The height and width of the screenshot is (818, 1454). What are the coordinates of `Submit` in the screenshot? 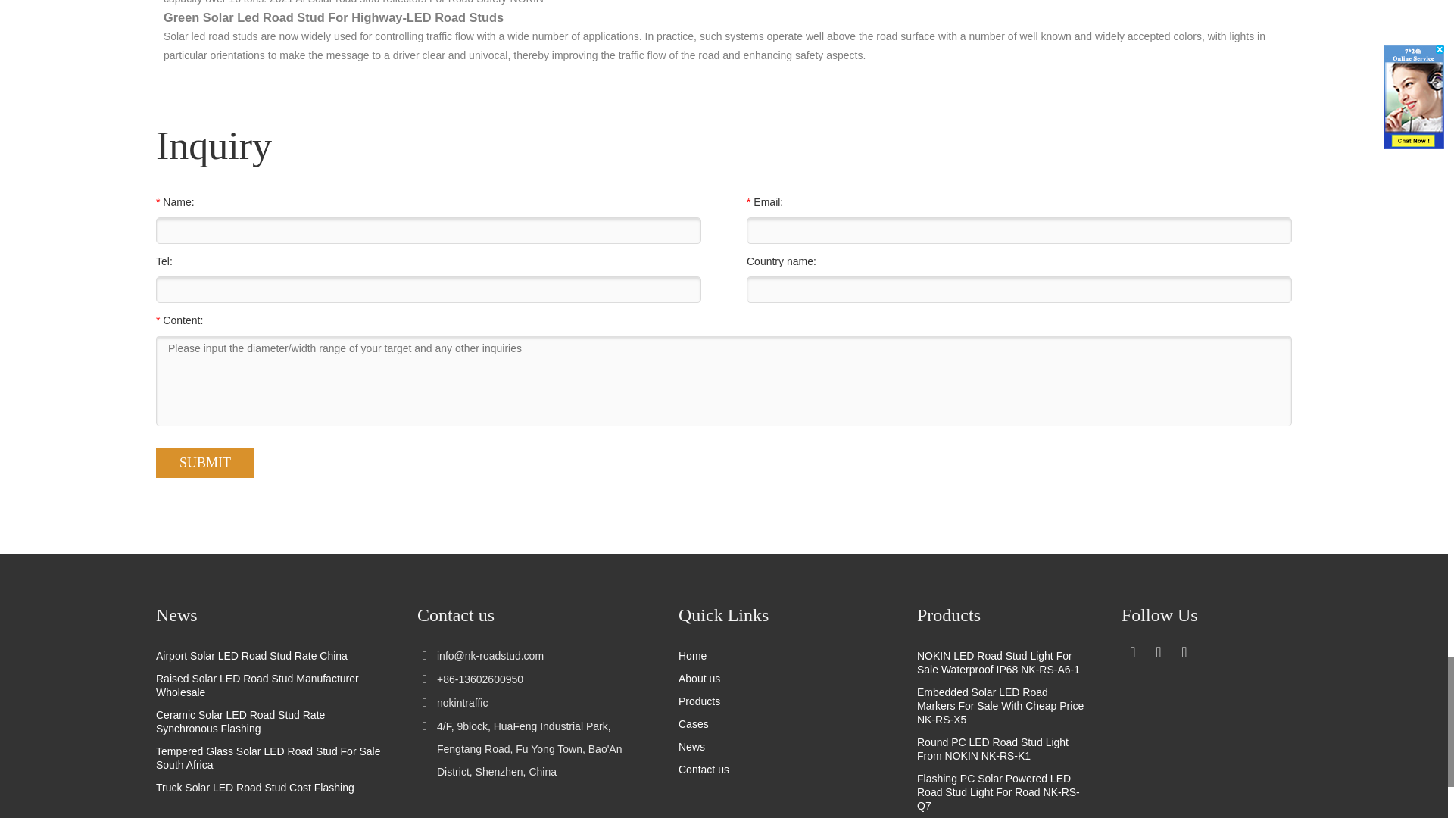 It's located at (204, 462).